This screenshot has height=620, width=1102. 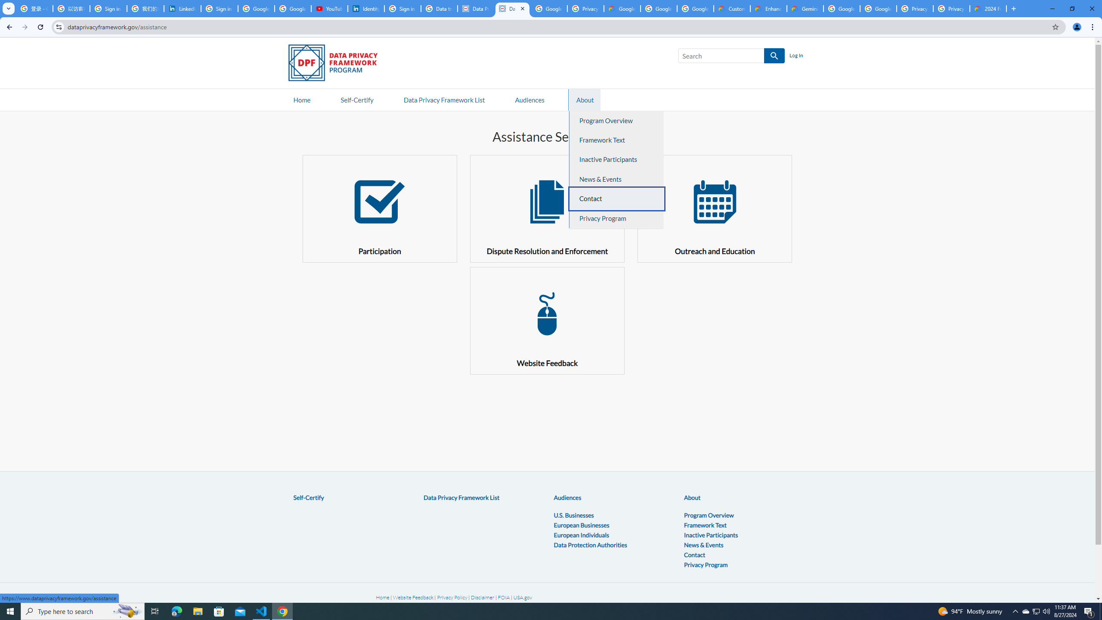 What do you see at coordinates (483, 597) in the screenshot?
I see `Disclaimer` at bounding box center [483, 597].